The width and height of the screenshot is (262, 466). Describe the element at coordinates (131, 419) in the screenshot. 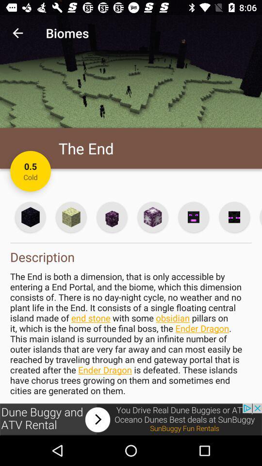

I see `click advertisement` at that location.